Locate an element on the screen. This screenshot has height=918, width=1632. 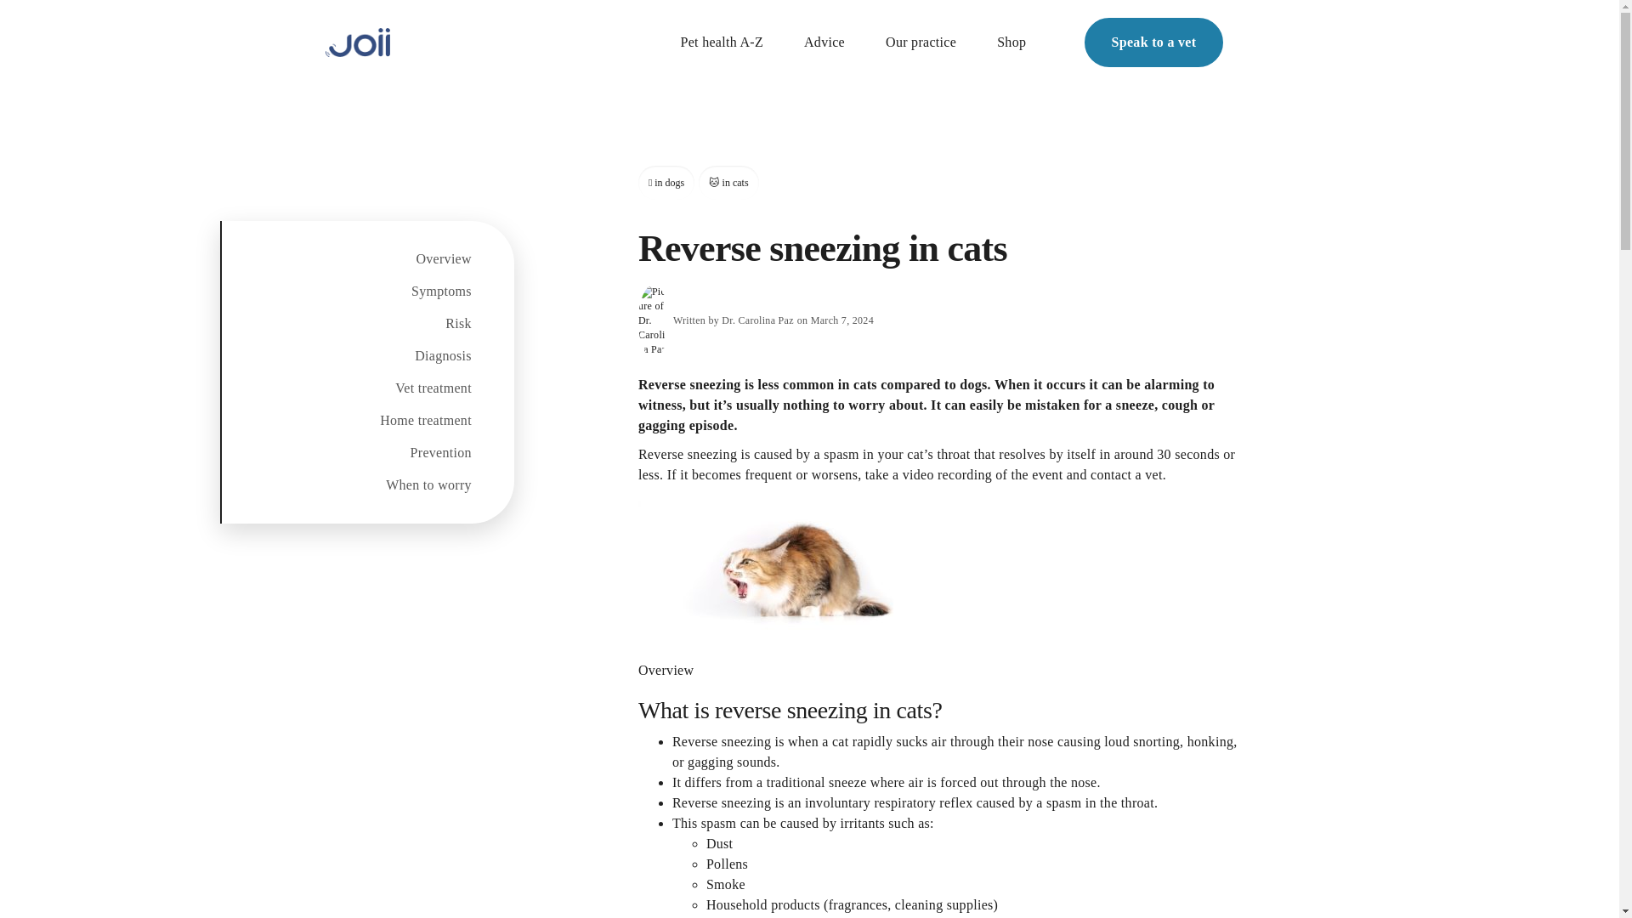
Speak to a vet is located at coordinates (1154, 42).